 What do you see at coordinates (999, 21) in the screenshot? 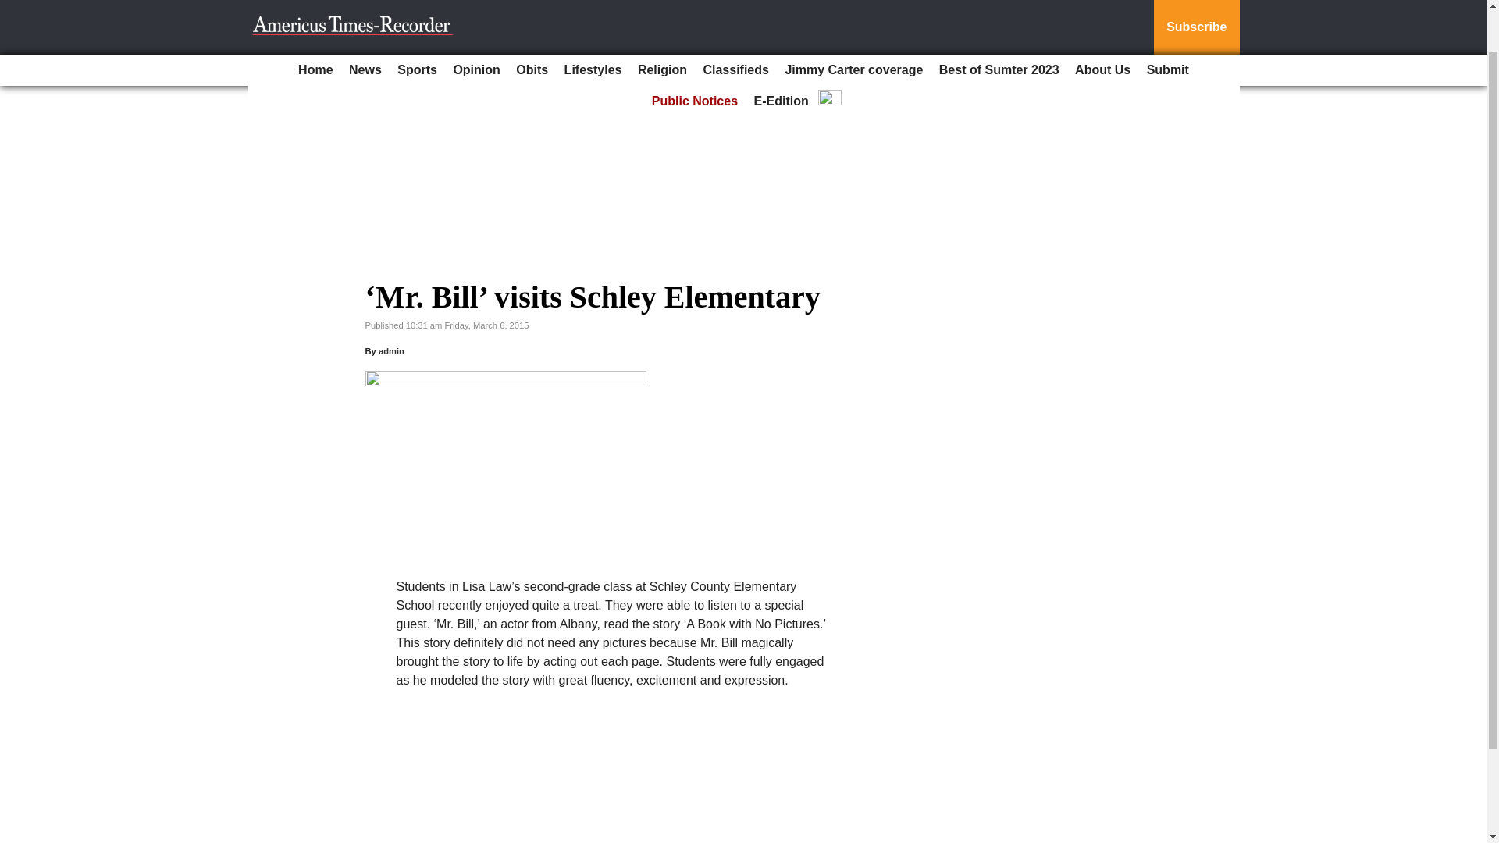
I see `Best of Sumter 2023` at bounding box center [999, 21].